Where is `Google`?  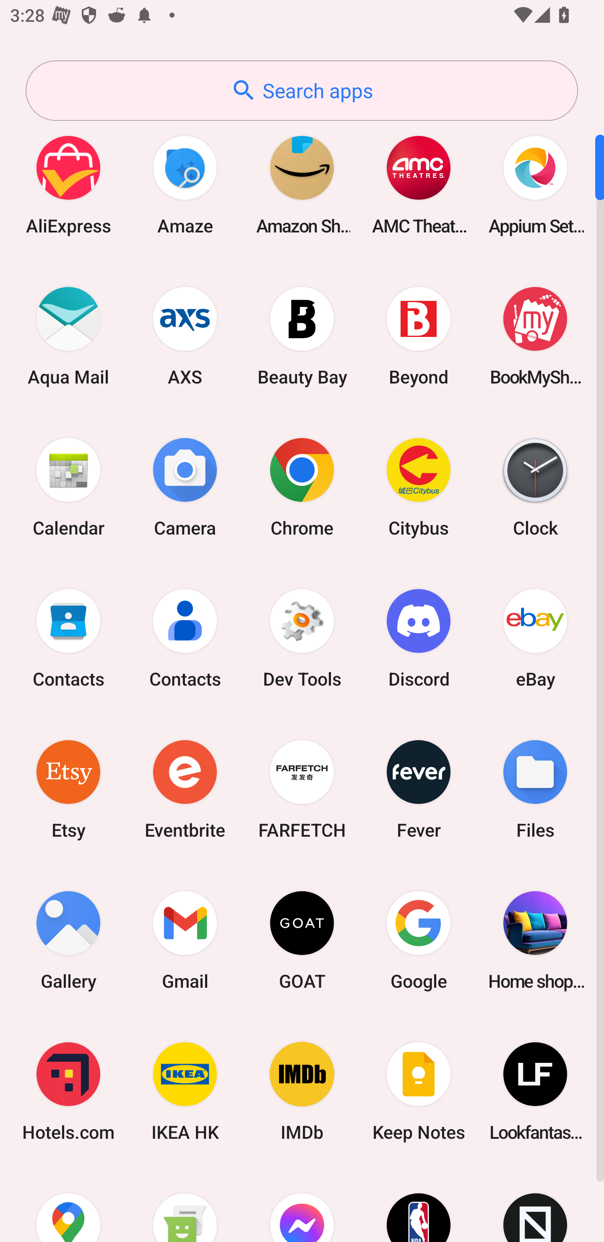
Google is located at coordinates (419, 940).